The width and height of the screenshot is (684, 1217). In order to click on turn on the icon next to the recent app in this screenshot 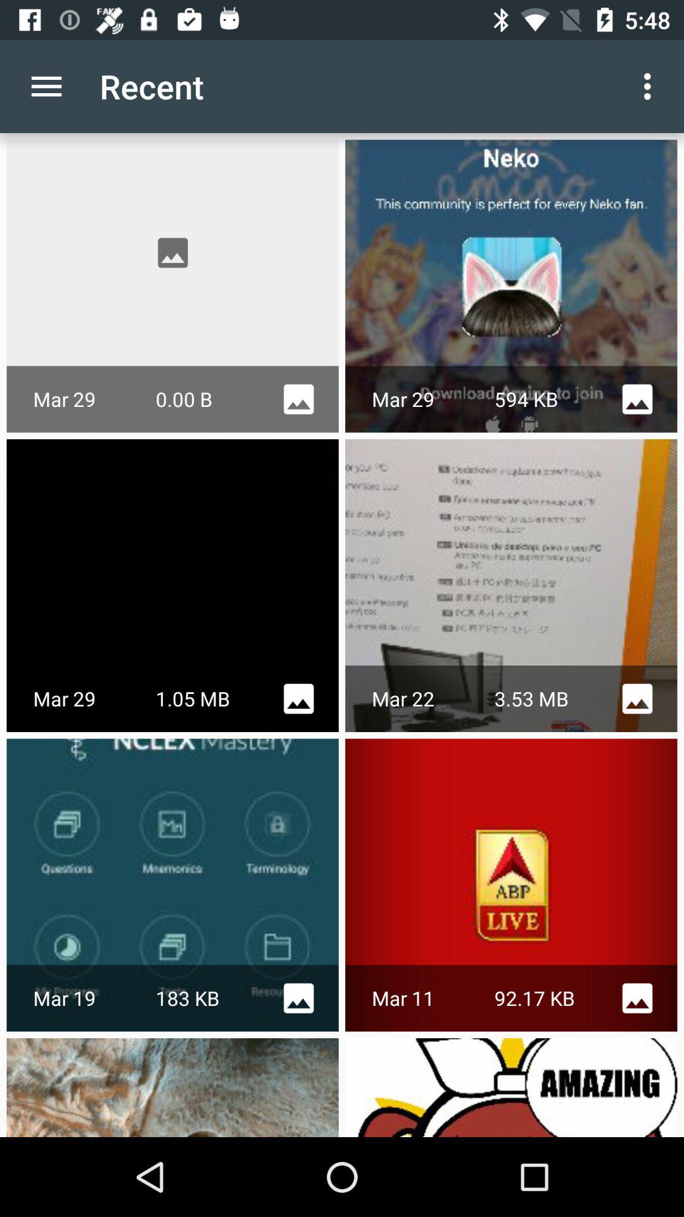, I will do `click(651, 86)`.